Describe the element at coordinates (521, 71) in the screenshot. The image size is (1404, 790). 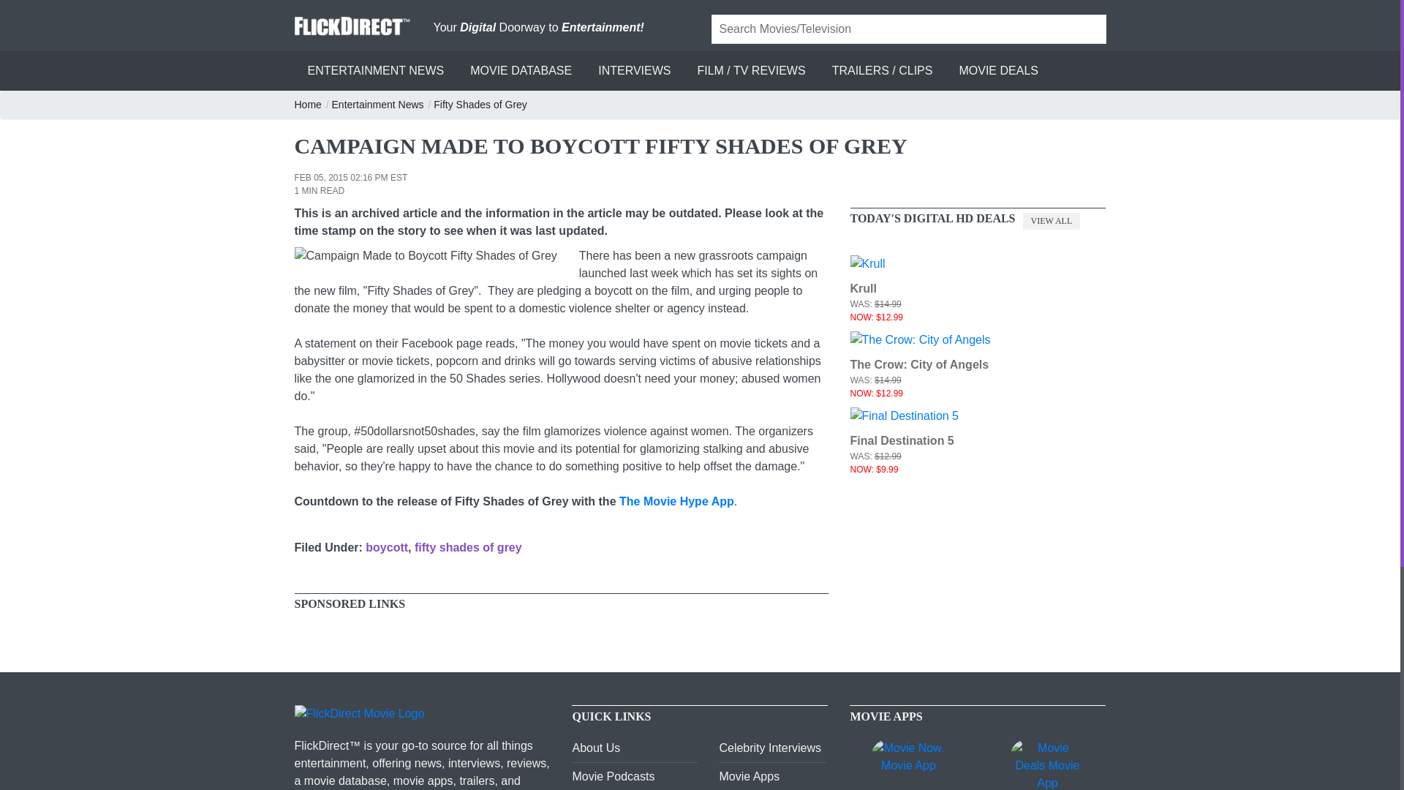
I see `MOVIE DATABASE` at that location.